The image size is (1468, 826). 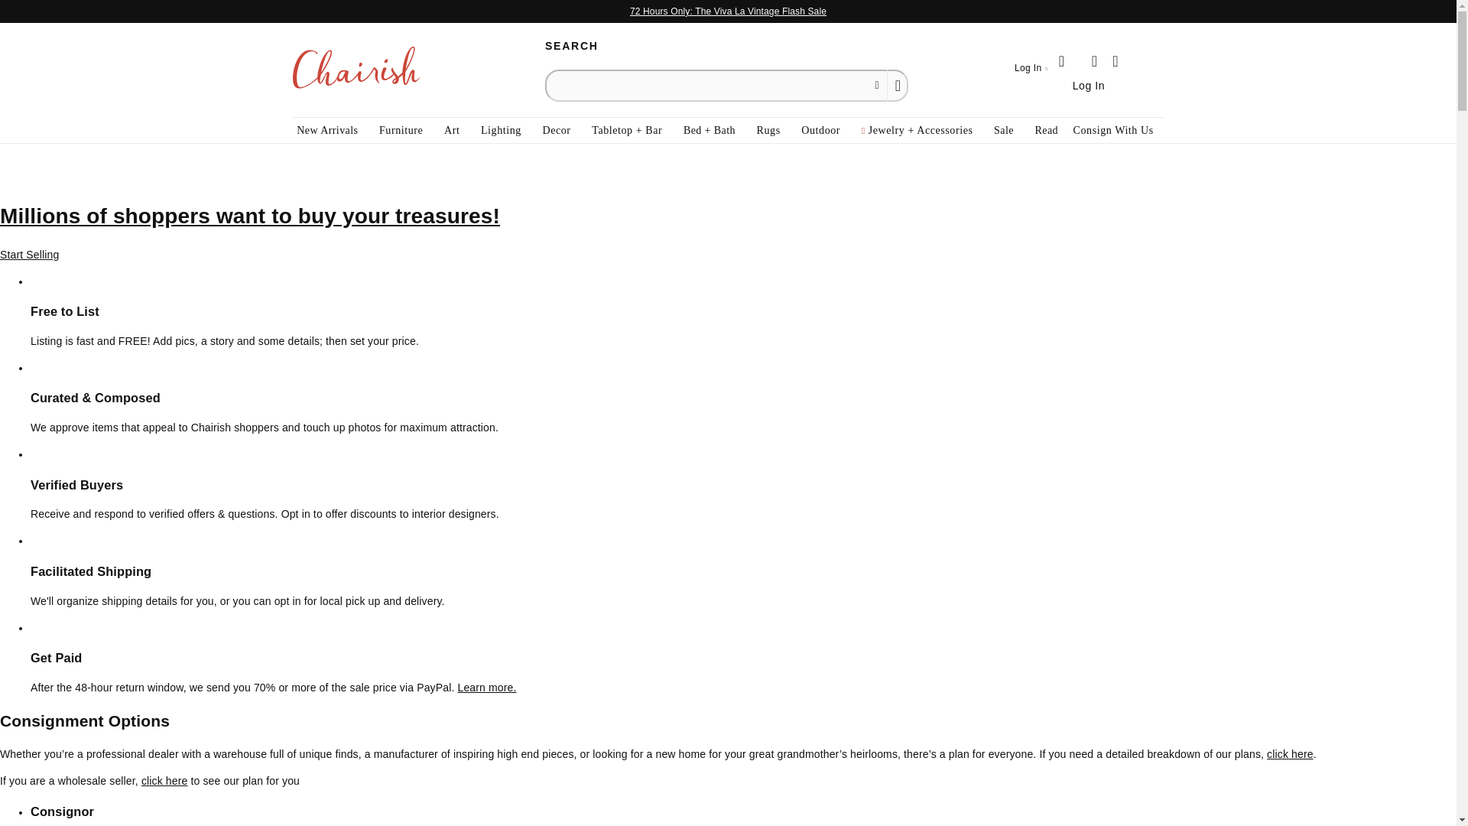 What do you see at coordinates (401, 130) in the screenshot?
I see `Furniture` at bounding box center [401, 130].